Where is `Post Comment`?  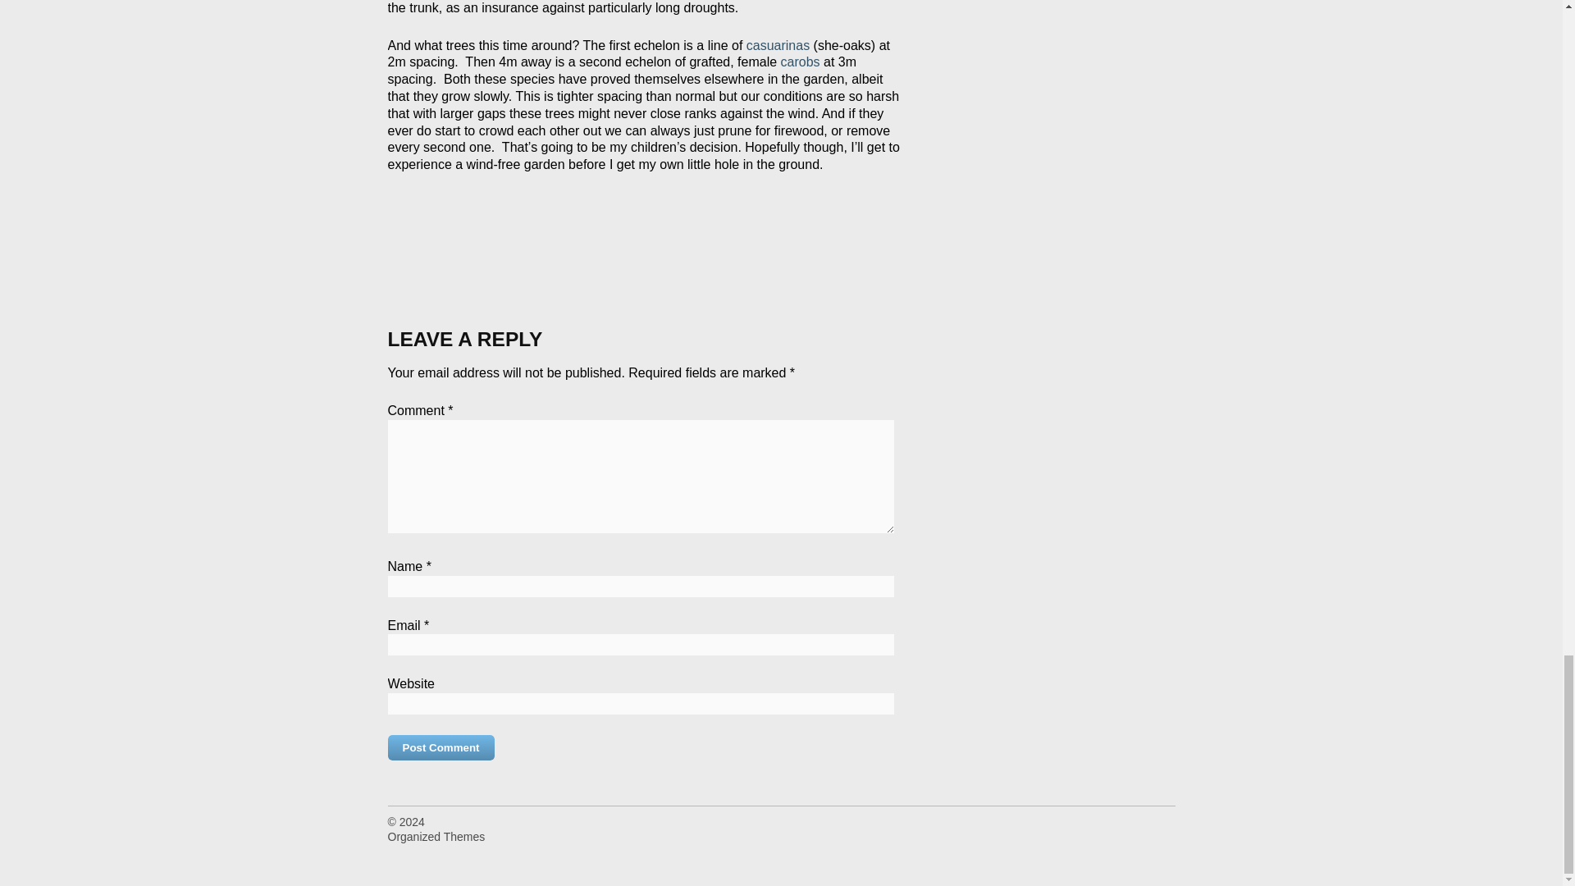 Post Comment is located at coordinates (441, 747).